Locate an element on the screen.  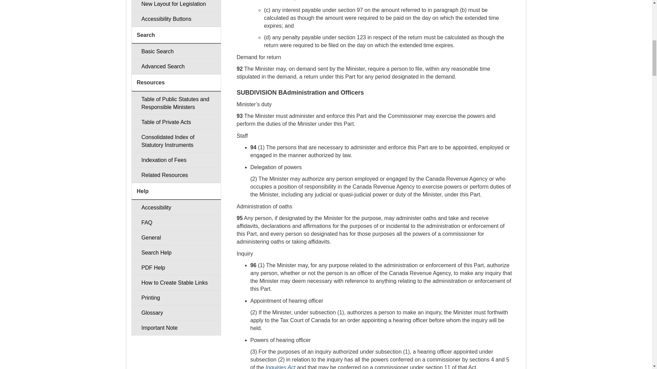
Accessibility Help is located at coordinates (176, 207).